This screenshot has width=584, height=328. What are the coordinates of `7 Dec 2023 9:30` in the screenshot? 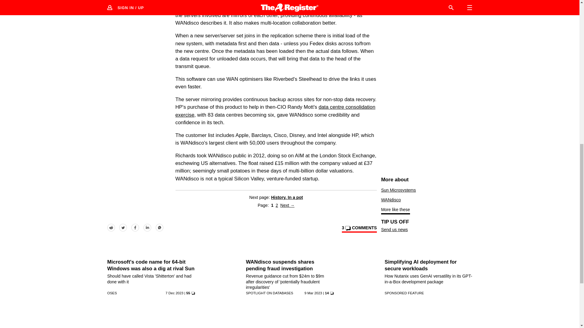 It's located at (174, 293).